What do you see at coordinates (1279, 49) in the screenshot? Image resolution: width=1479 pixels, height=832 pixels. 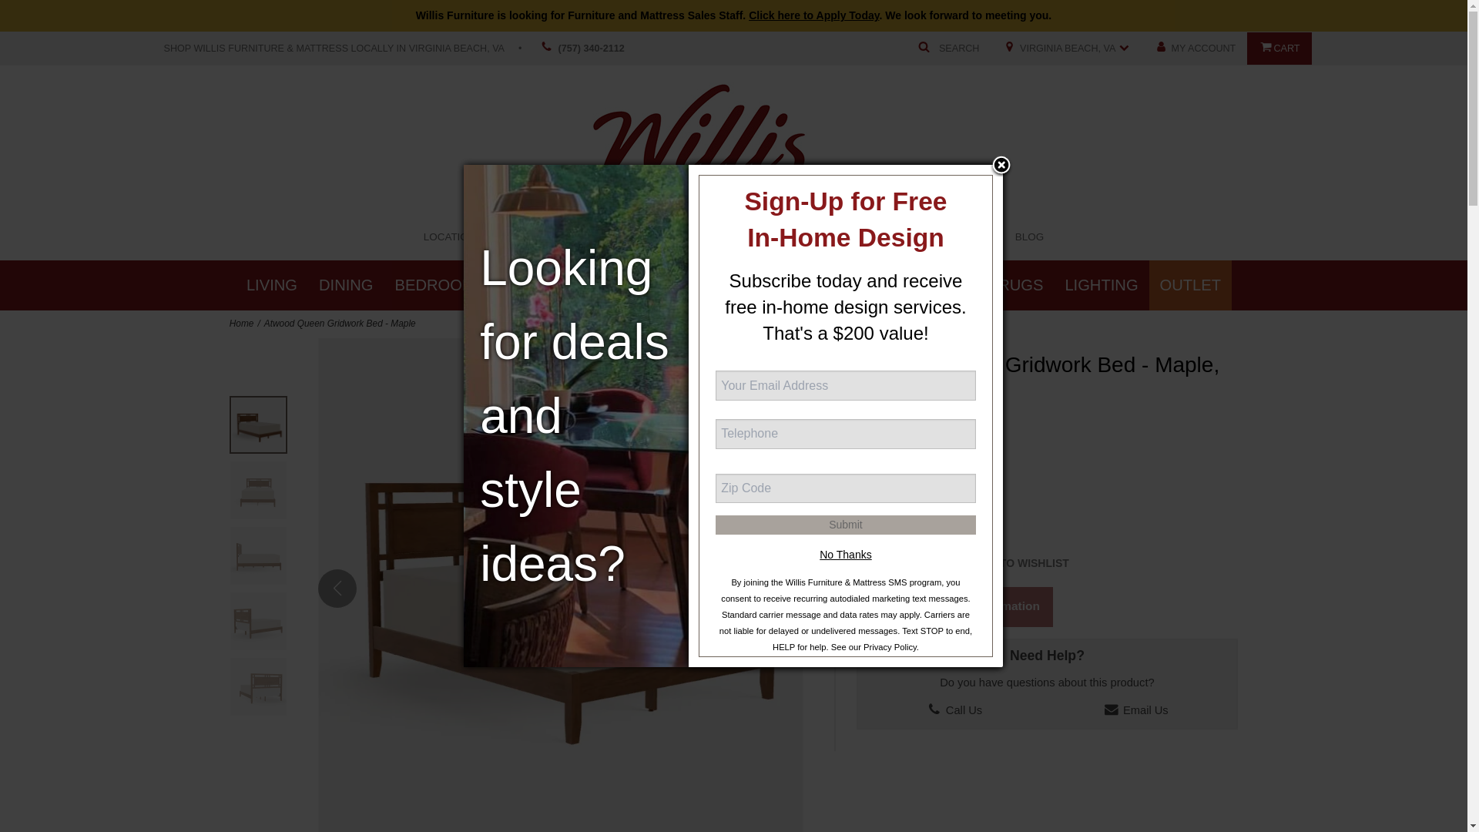 I see `CART` at bounding box center [1279, 49].